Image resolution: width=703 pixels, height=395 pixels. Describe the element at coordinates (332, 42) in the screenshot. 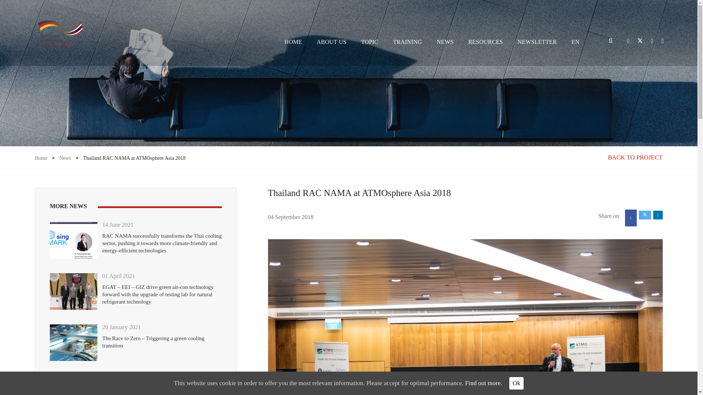

I see `ABOUT US` at that location.